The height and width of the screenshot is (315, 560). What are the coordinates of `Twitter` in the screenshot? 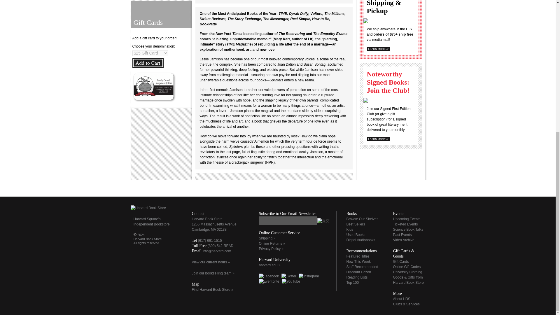 It's located at (289, 276).